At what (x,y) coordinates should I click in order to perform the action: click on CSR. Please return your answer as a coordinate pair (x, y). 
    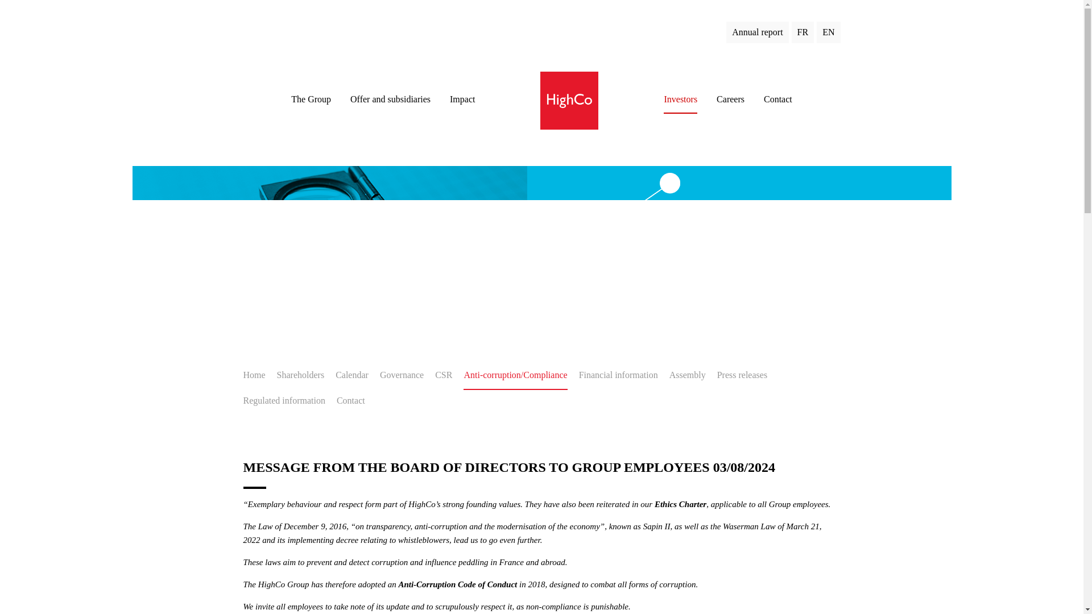
    Looking at the image, I should click on (443, 375).